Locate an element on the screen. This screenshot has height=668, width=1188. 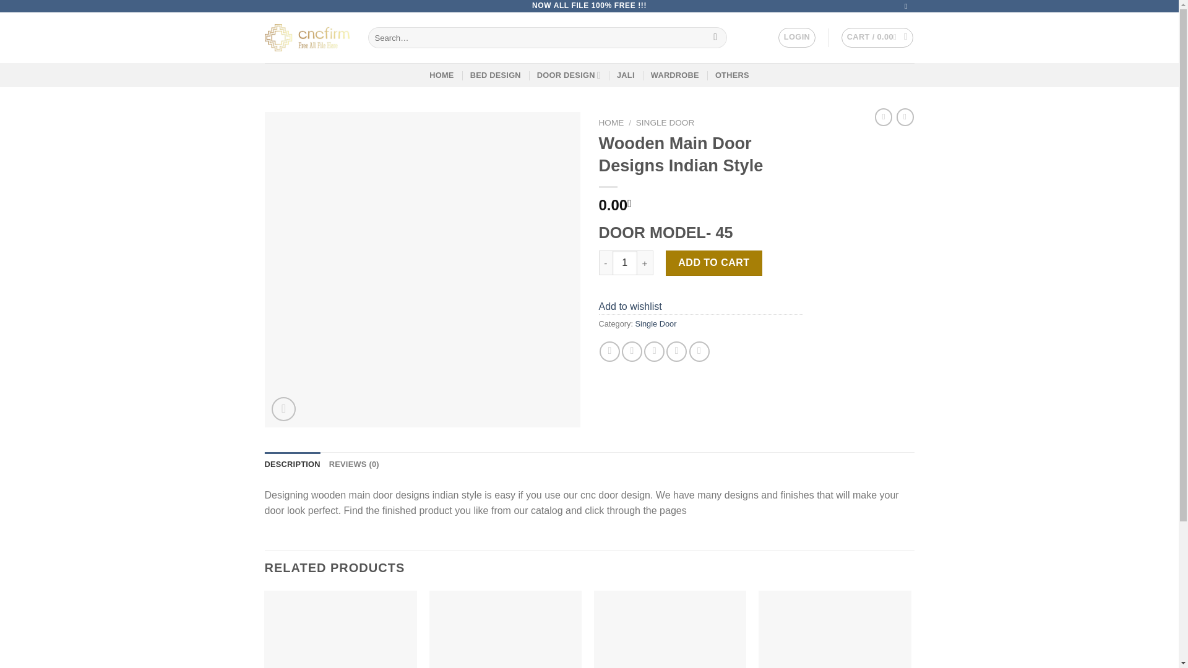
Zoom is located at coordinates (283, 409).